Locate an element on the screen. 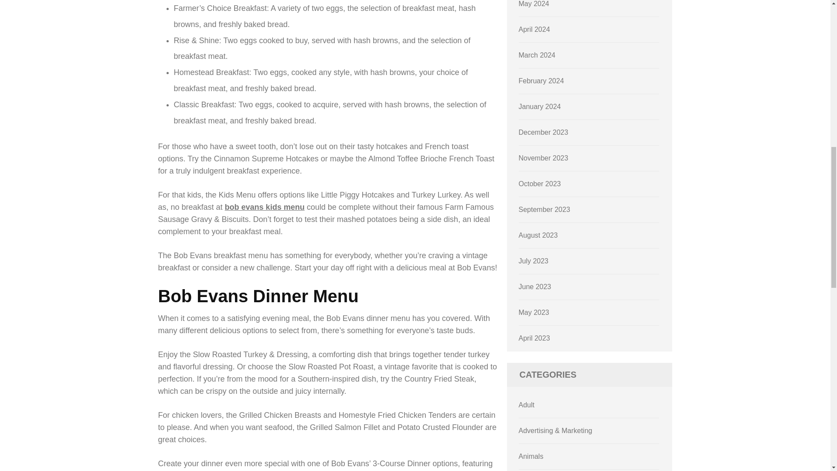 This screenshot has height=471, width=837. April 2024 is located at coordinates (534, 29).